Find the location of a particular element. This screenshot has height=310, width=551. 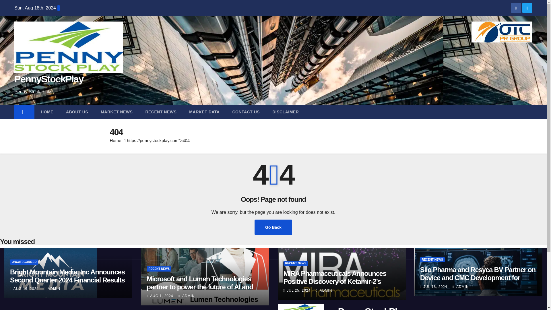

AUG 16, 2024 is located at coordinates (26, 289).